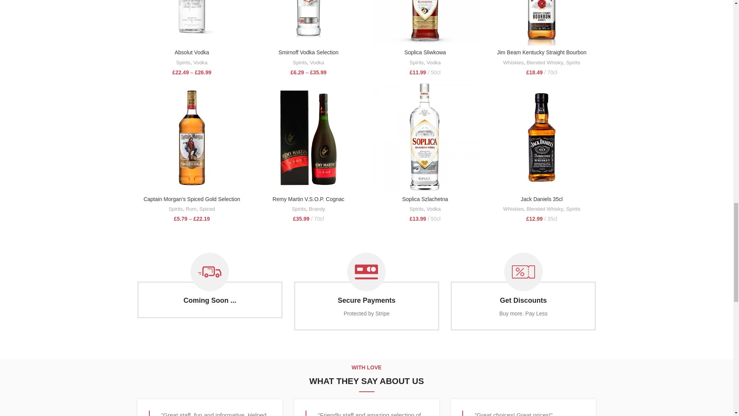  Describe the element at coordinates (182, 63) in the screenshot. I see `Spirits` at that location.